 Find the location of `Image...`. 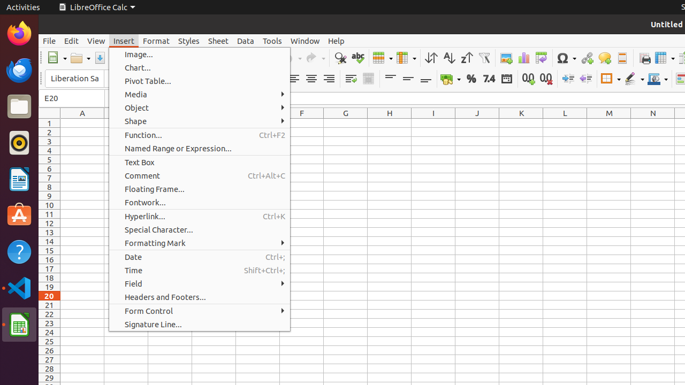

Image... is located at coordinates (200, 55).